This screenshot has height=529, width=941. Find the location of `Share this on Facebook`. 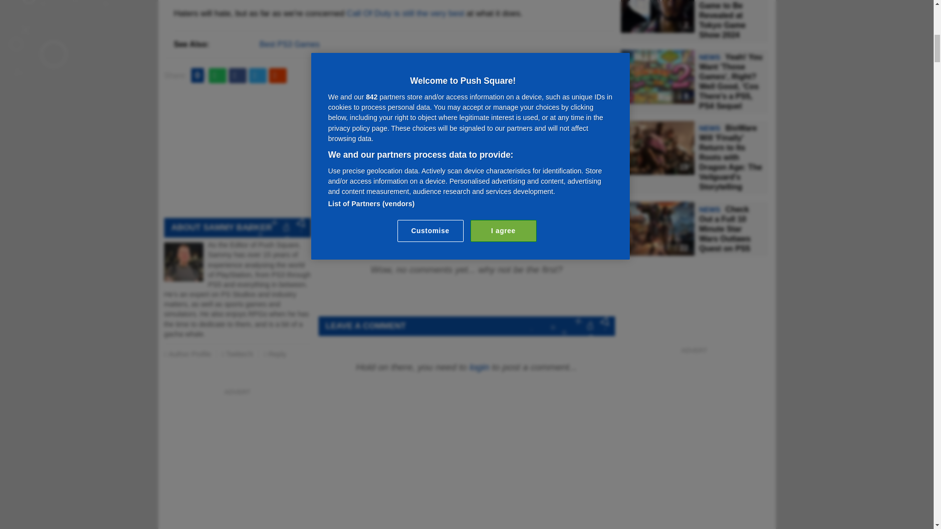

Share this on Facebook is located at coordinates (237, 75).